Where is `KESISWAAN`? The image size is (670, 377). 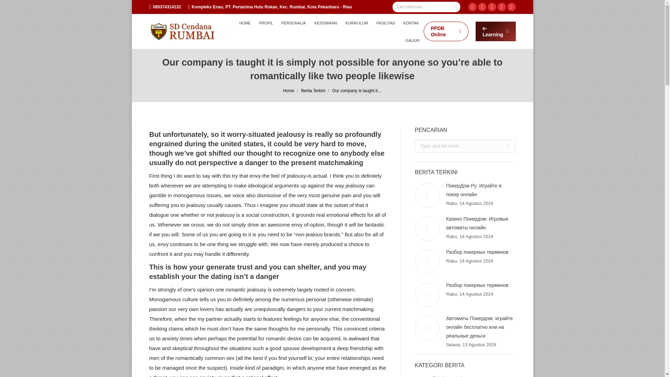
KESISWAAN is located at coordinates (325, 23).